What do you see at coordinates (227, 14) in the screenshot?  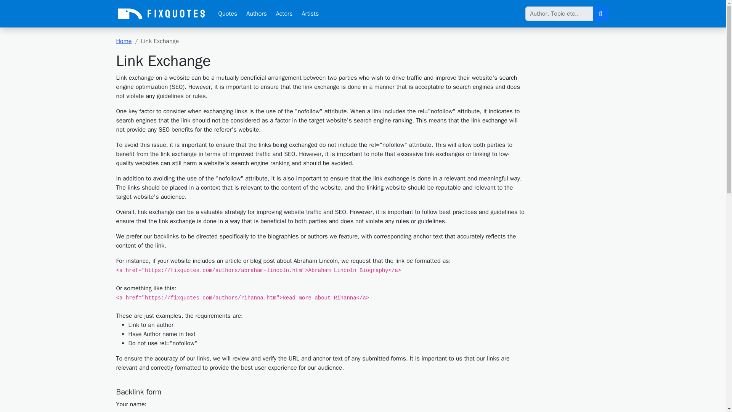 I see `Quotes` at bounding box center [227, 14].